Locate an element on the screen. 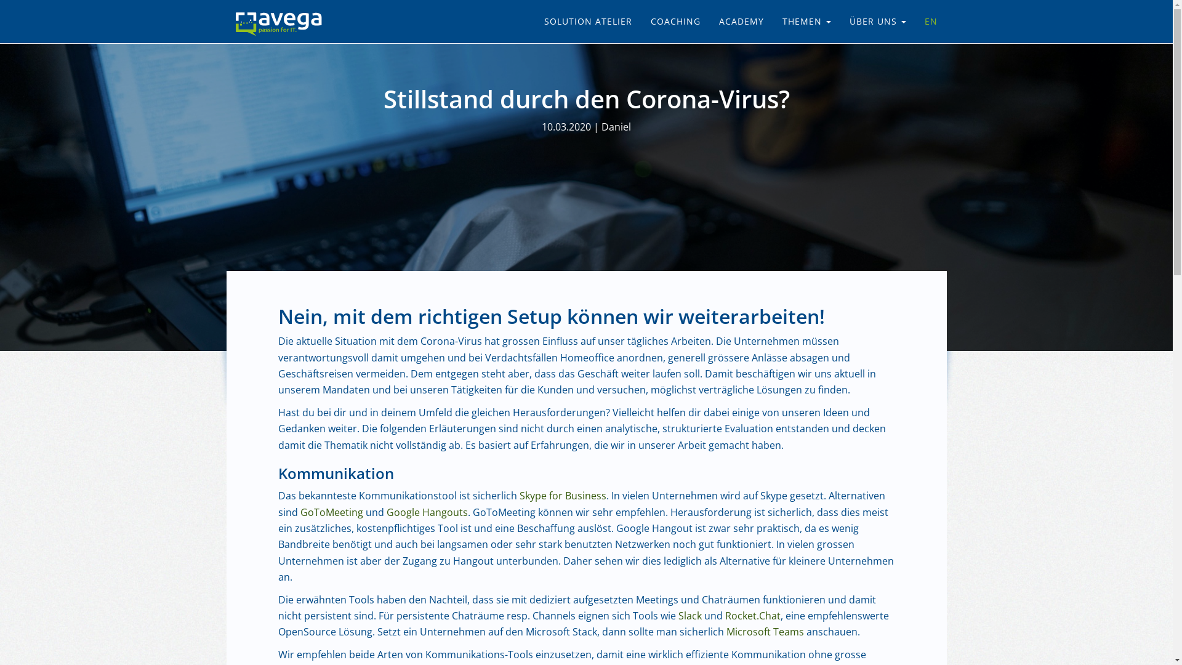 The width and height of the screenshot is (1182, 665). EN is located at coordinates (931, 22).